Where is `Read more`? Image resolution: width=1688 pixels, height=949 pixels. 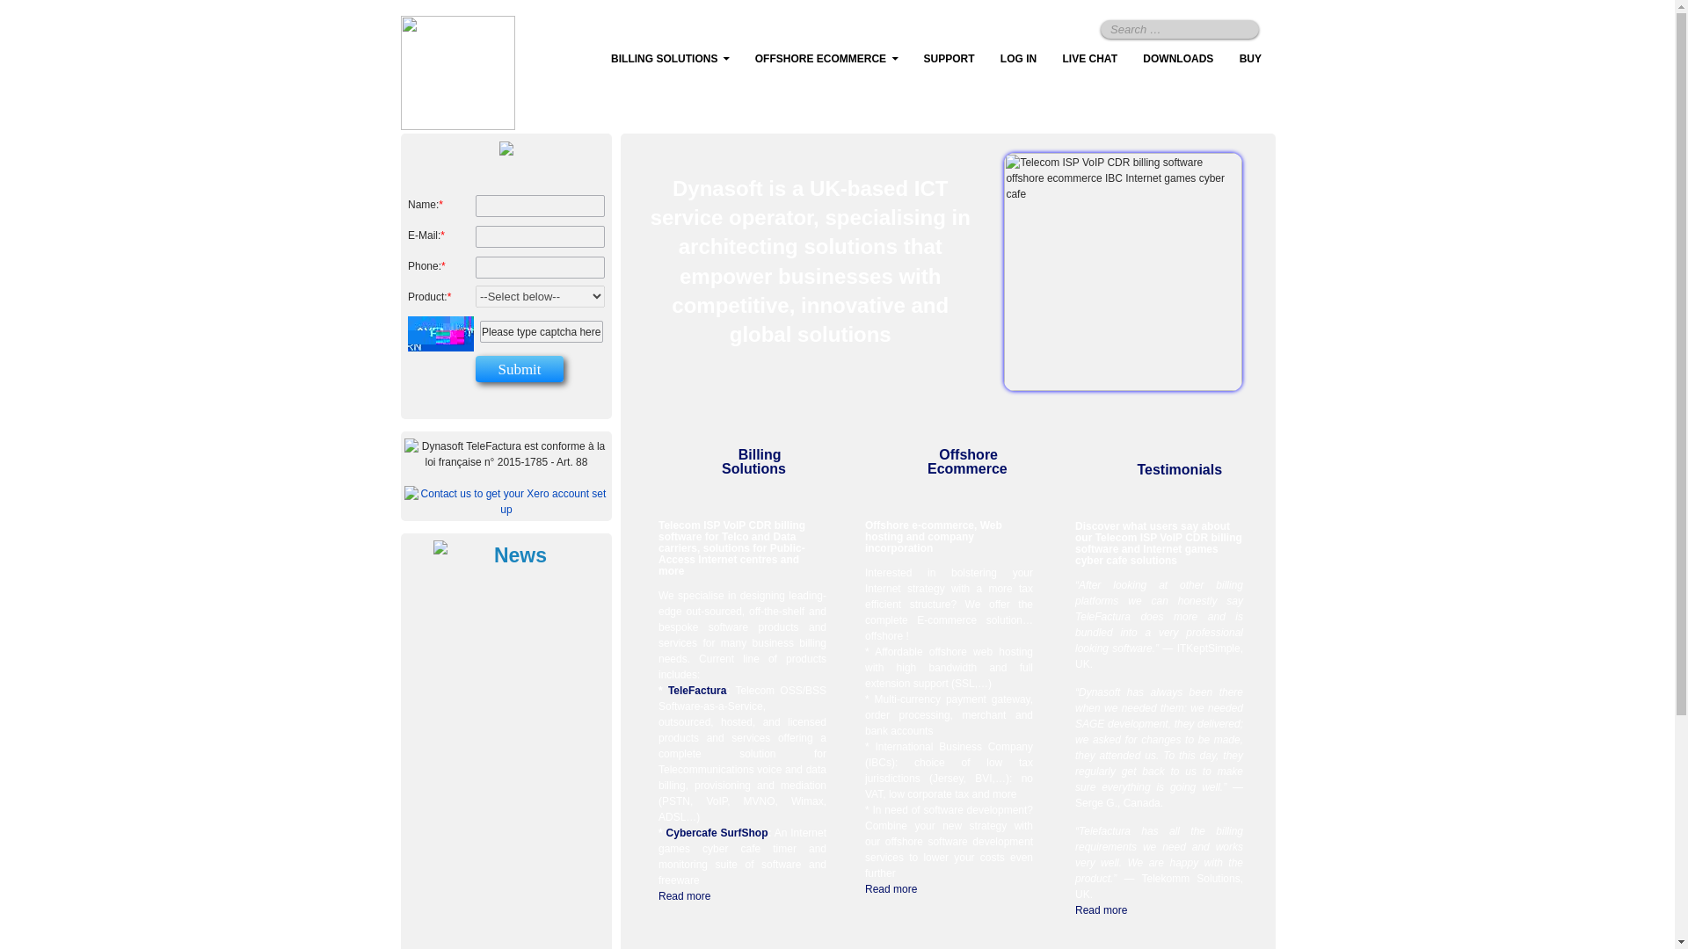 Read more is located at coordinates (684, 896).